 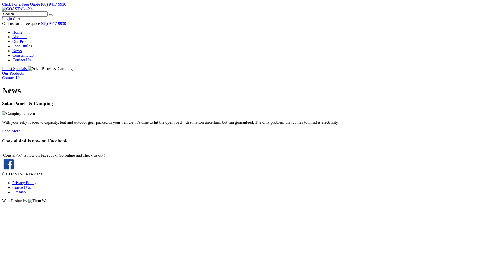 What do you see at coordinates (18, 114) in the screenshot?
I see `Camping Lantern` at bounding box center [18, 114].